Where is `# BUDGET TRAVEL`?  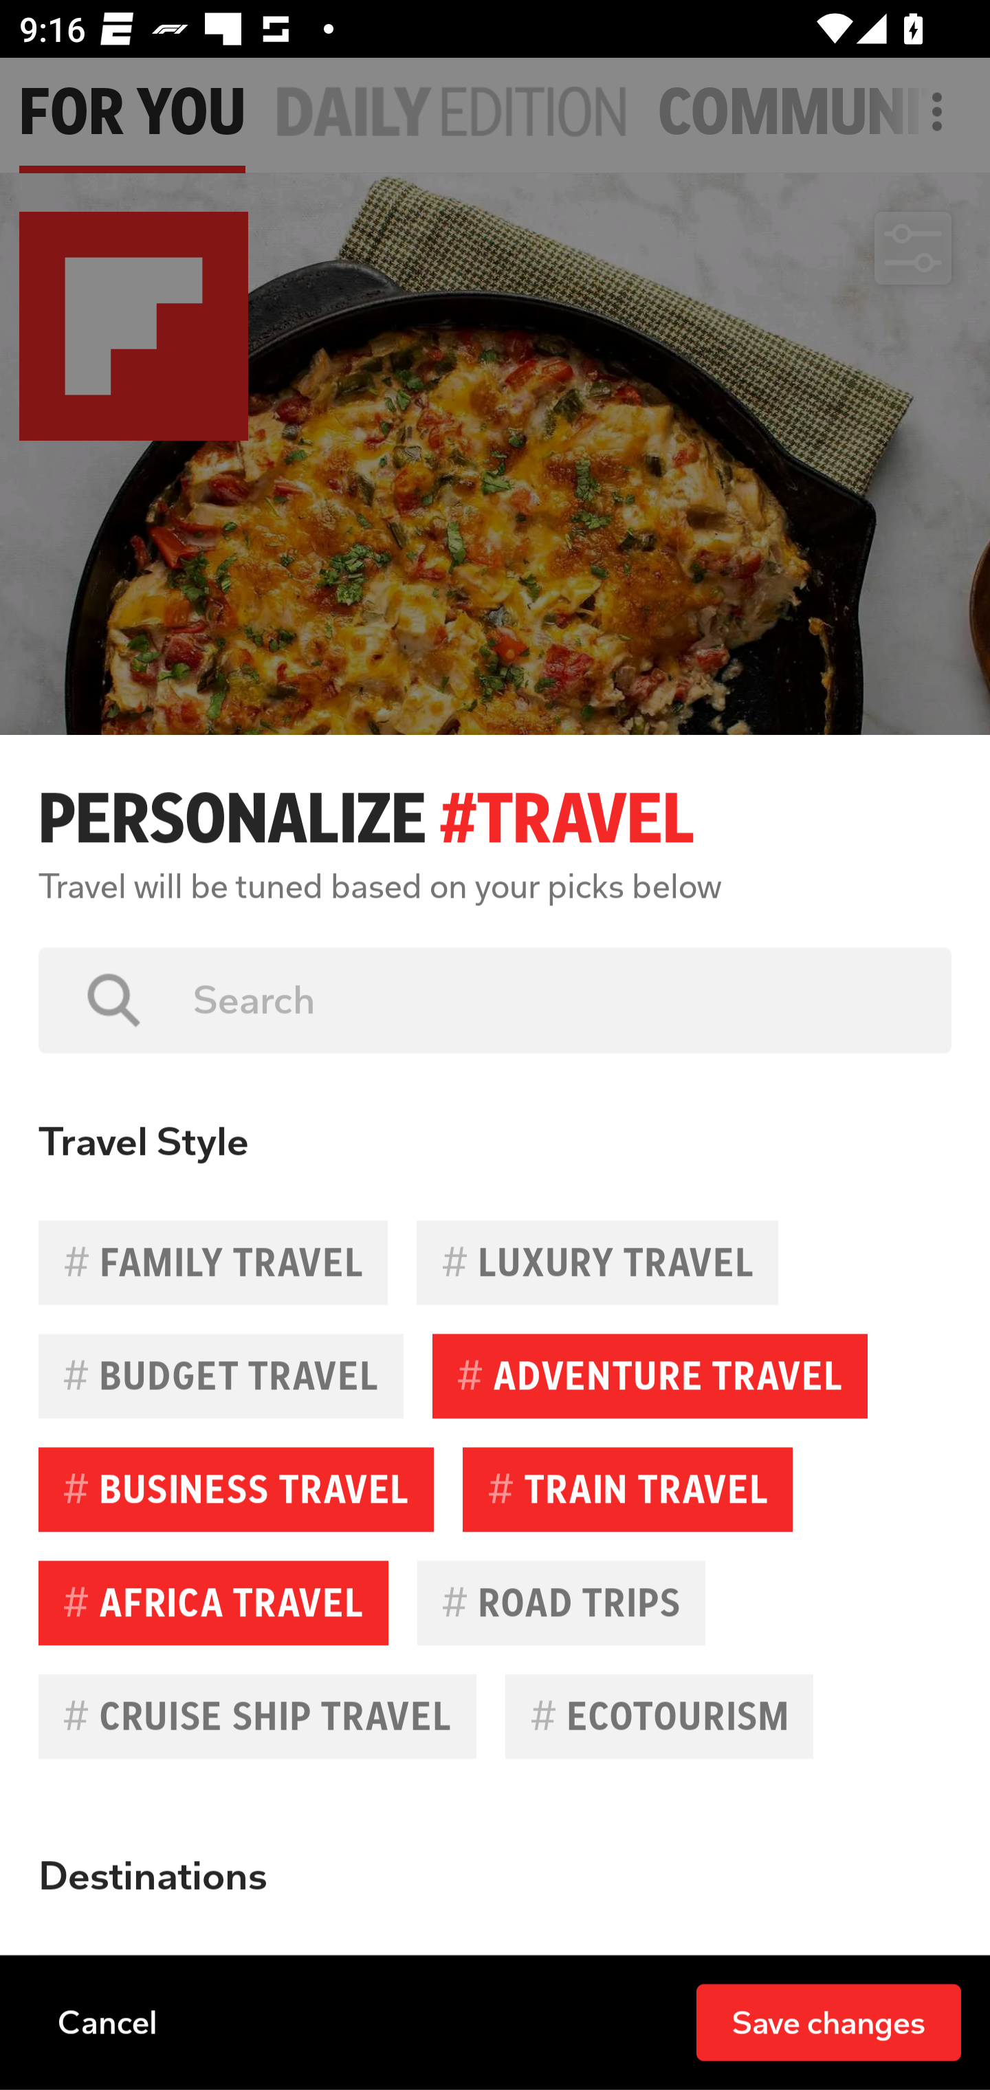
# BUDGET TRAVEL is located at coordinates (221, 1376).